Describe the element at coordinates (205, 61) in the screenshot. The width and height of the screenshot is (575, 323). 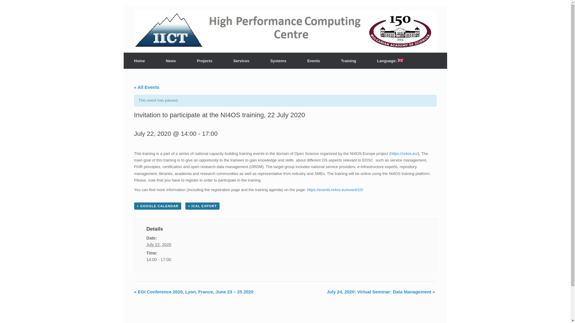
I see `Projects` at that location.